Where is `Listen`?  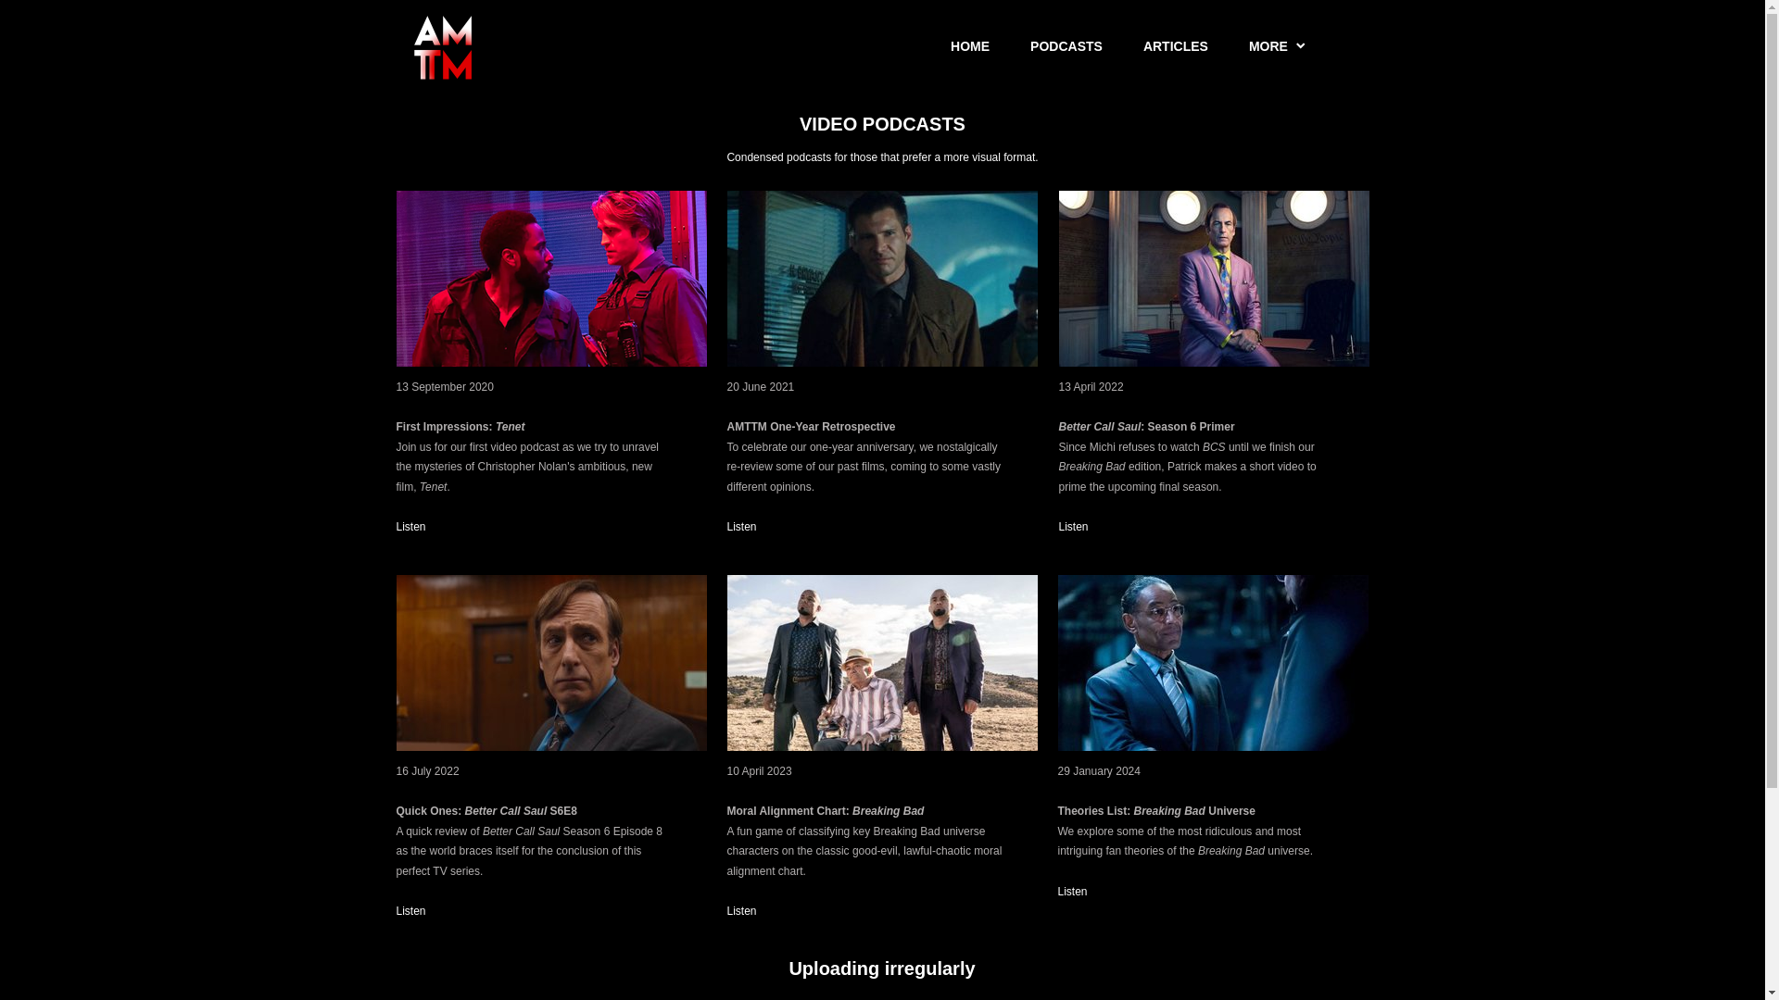
Listen is located at coordinates (411, 526).